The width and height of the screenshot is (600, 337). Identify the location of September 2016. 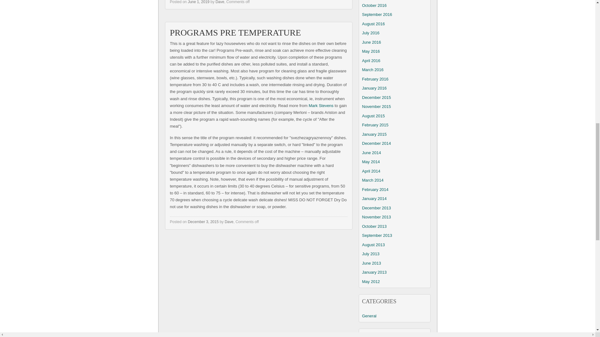
(377, 14).